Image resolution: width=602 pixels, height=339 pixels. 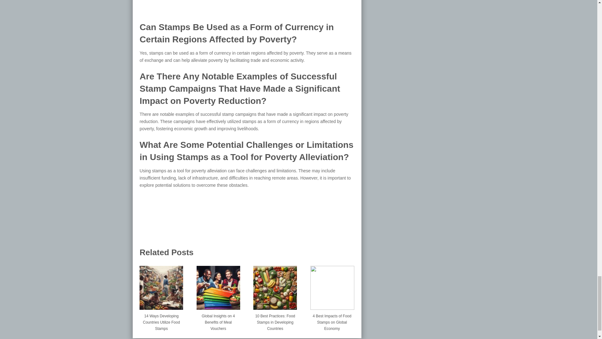 I want to click on 14 Ways Developing Countries Utilize Food Stamps, so click(x=161, y=321).